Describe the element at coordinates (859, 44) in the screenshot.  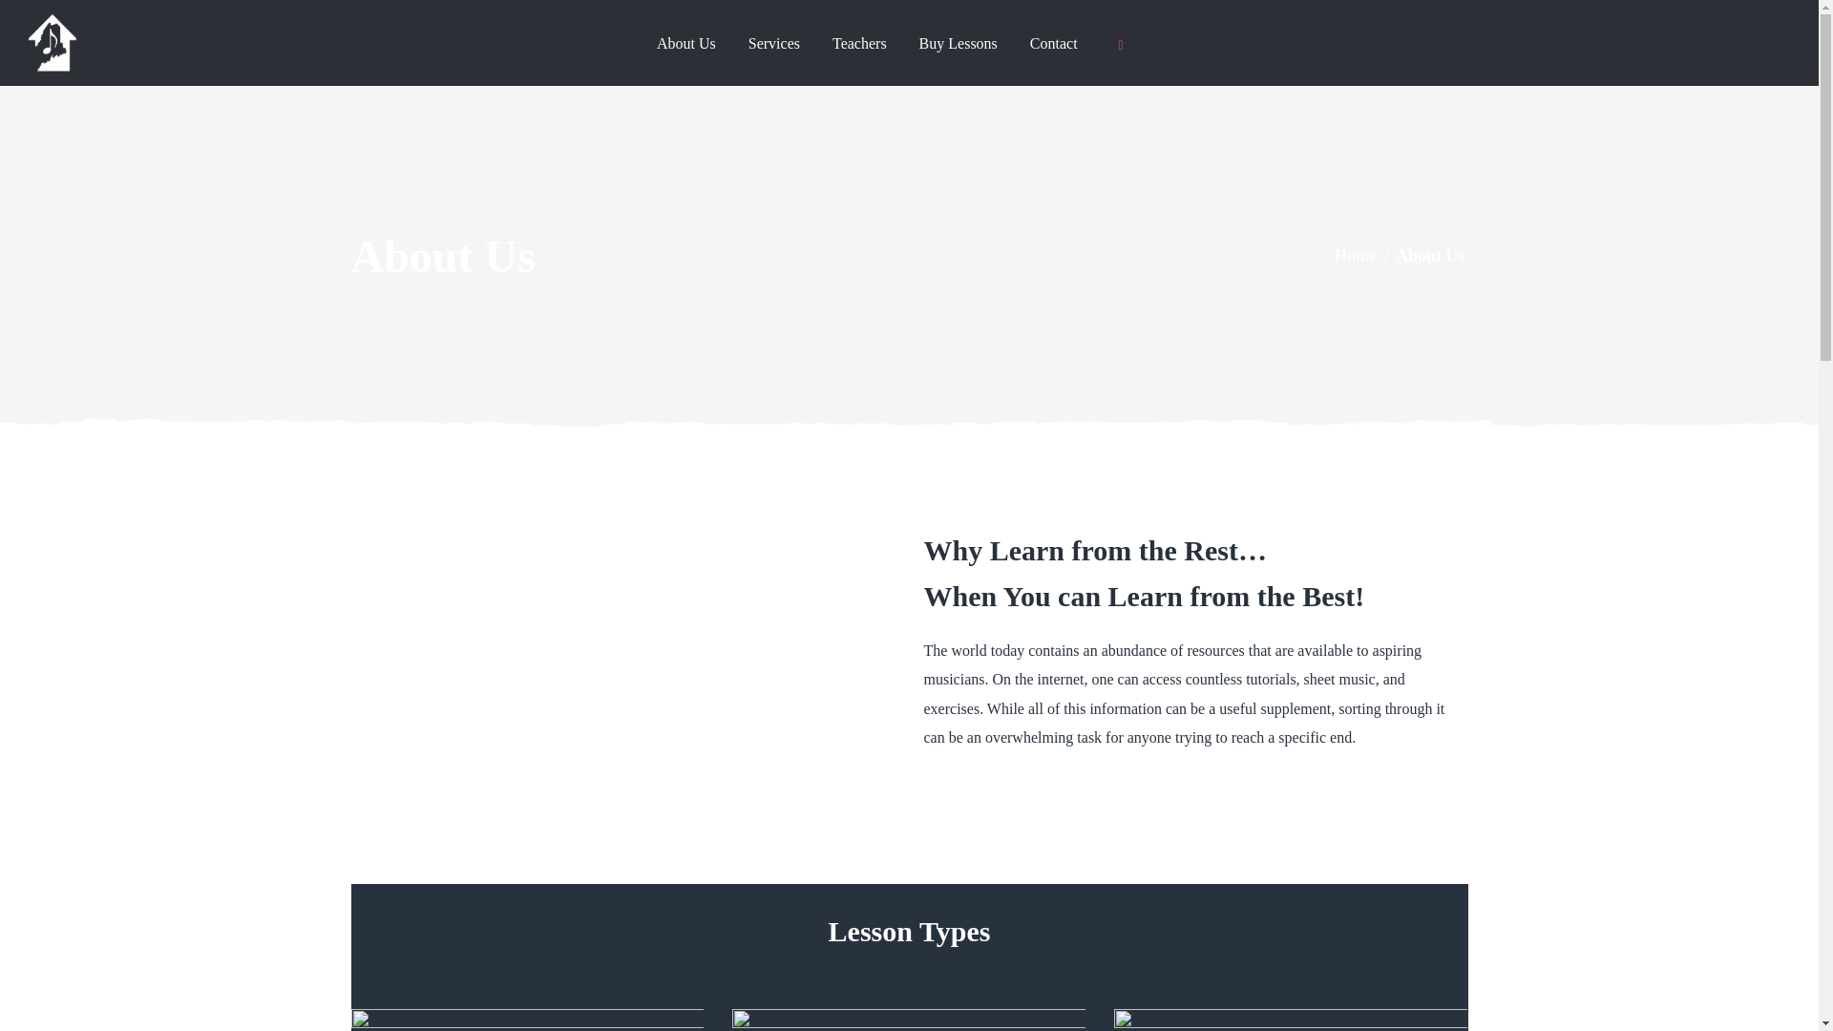
I see `Teachers` at that location.